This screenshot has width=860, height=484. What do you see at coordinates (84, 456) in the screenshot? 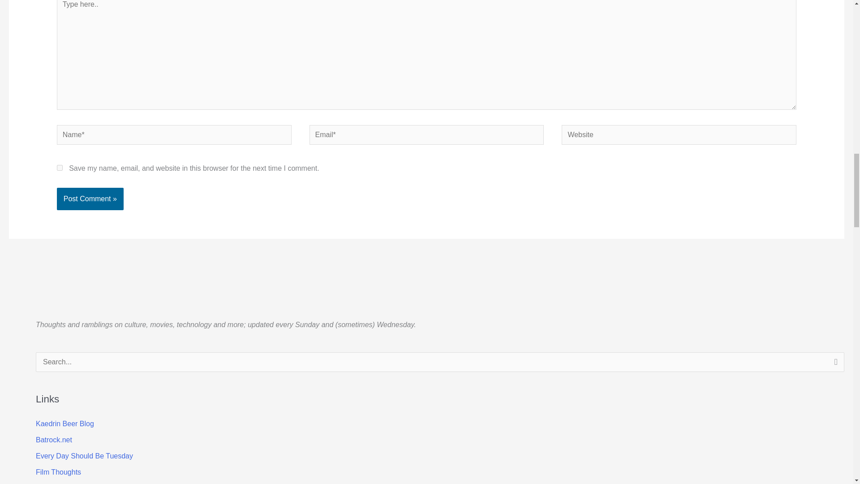
I see `Every Day Should Be Tuesday` at bounding box center [84, 456].